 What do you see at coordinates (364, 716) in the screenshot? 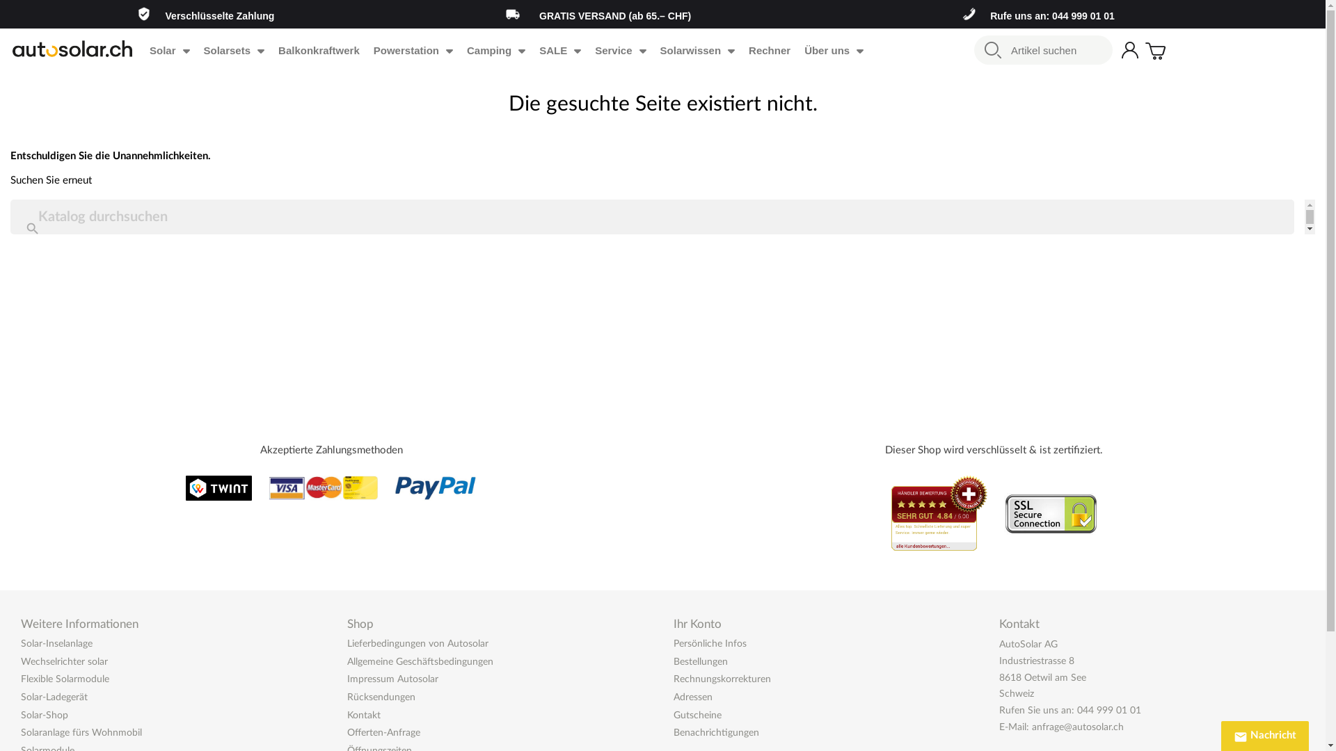
I see `Kontakt` at bounding box center [364, 716].